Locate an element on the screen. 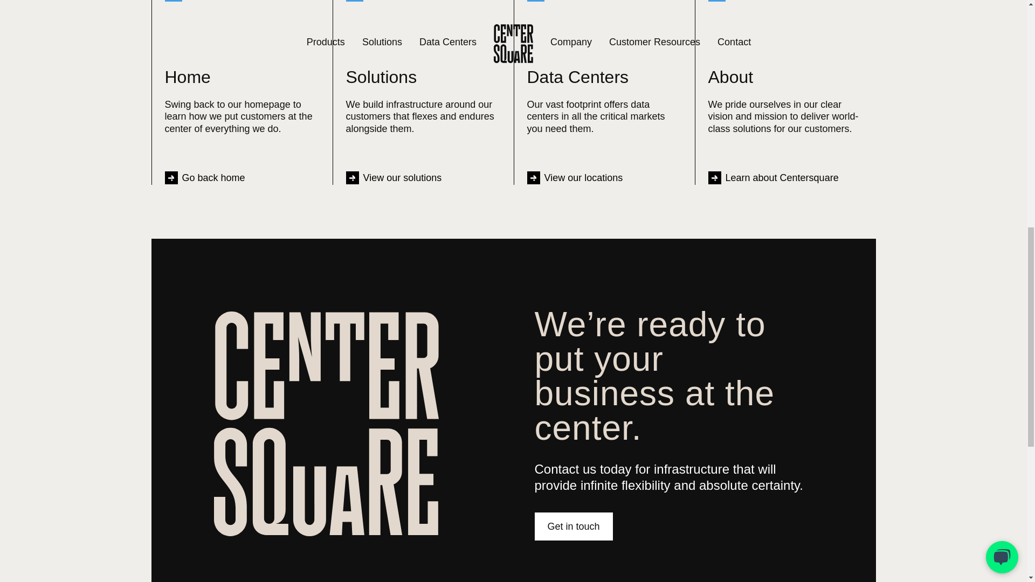 This screenshot has height=582, width=1035. Get in touch is located at coordinates (574, 526).